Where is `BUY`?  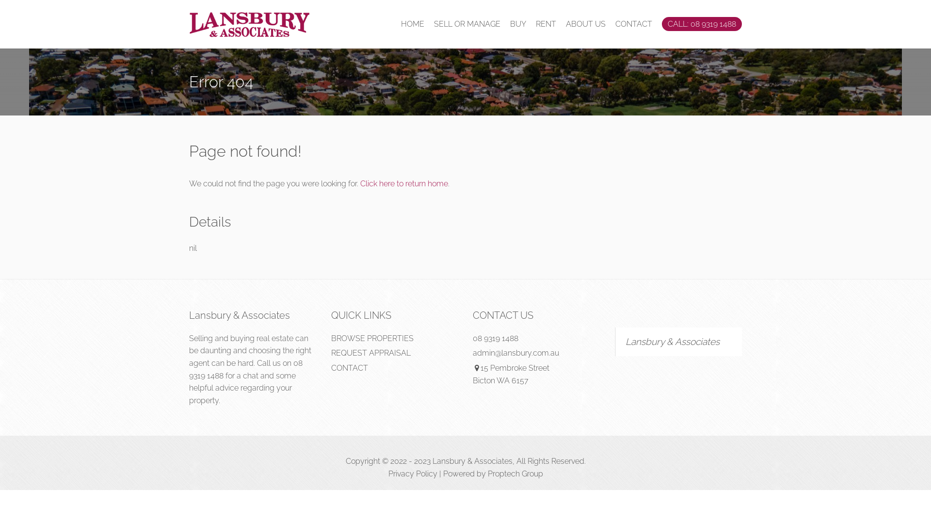 BUY is located at coordinates (518, 24).